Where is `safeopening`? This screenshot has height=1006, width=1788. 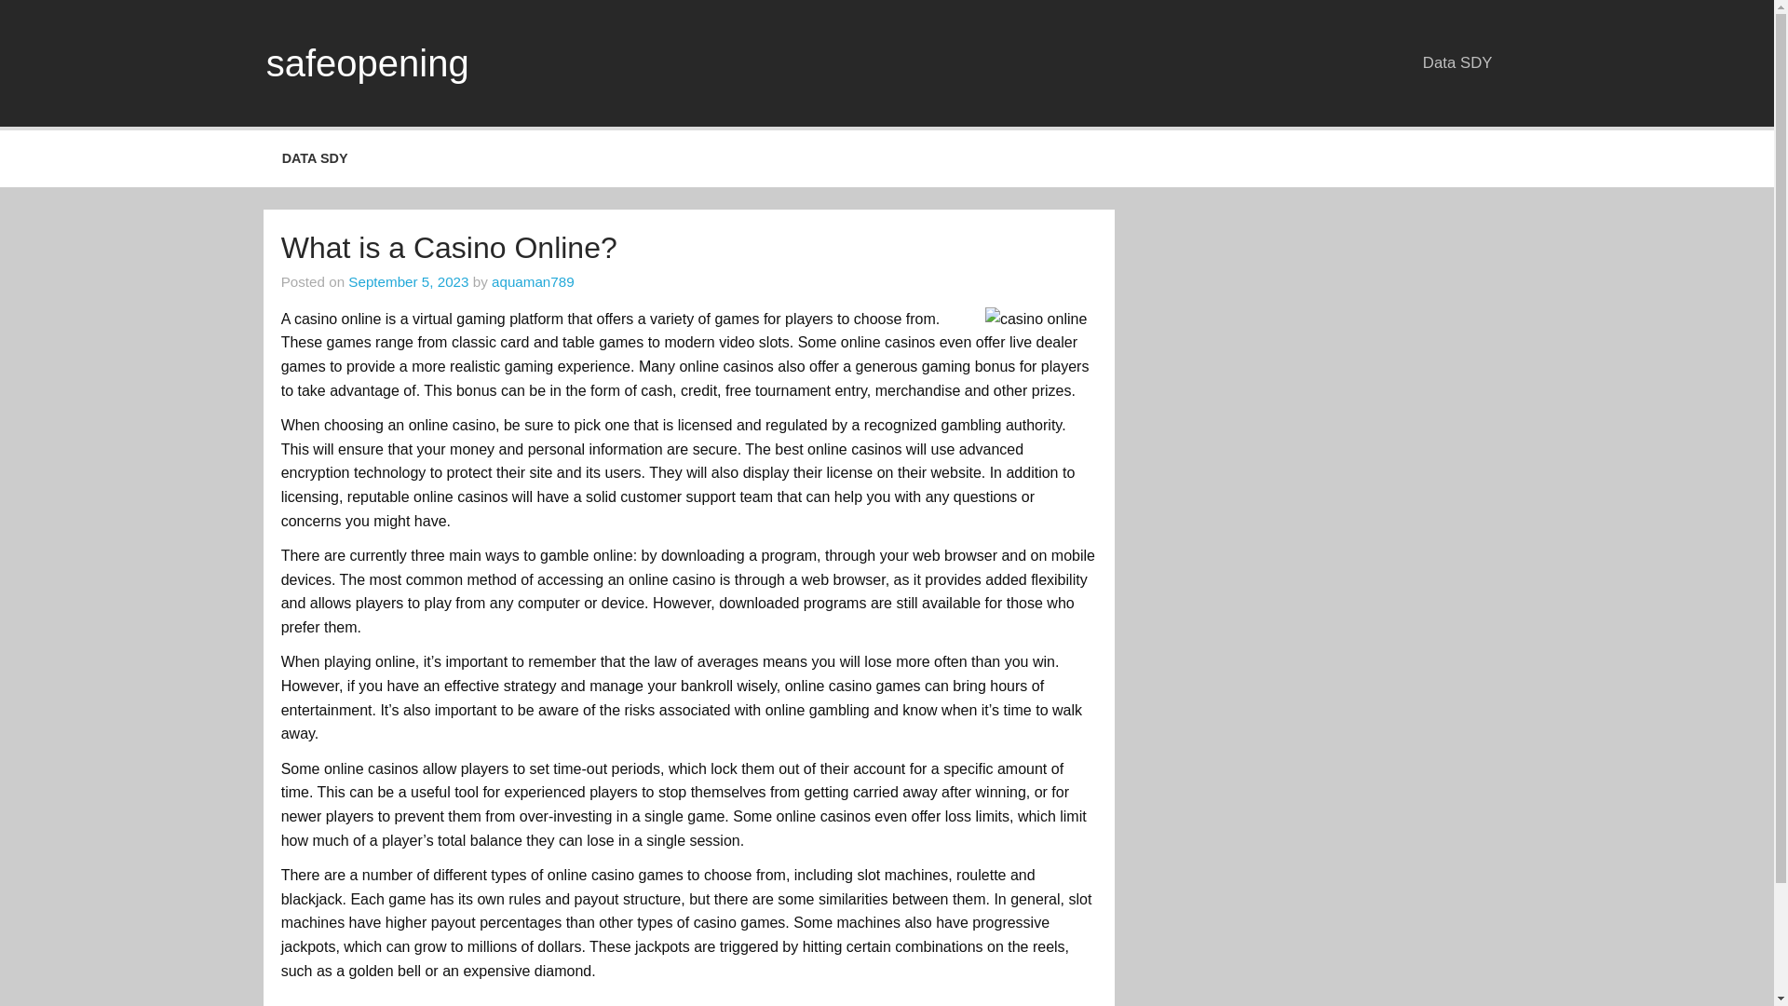
safeopening is located at coordinates (367, 63).